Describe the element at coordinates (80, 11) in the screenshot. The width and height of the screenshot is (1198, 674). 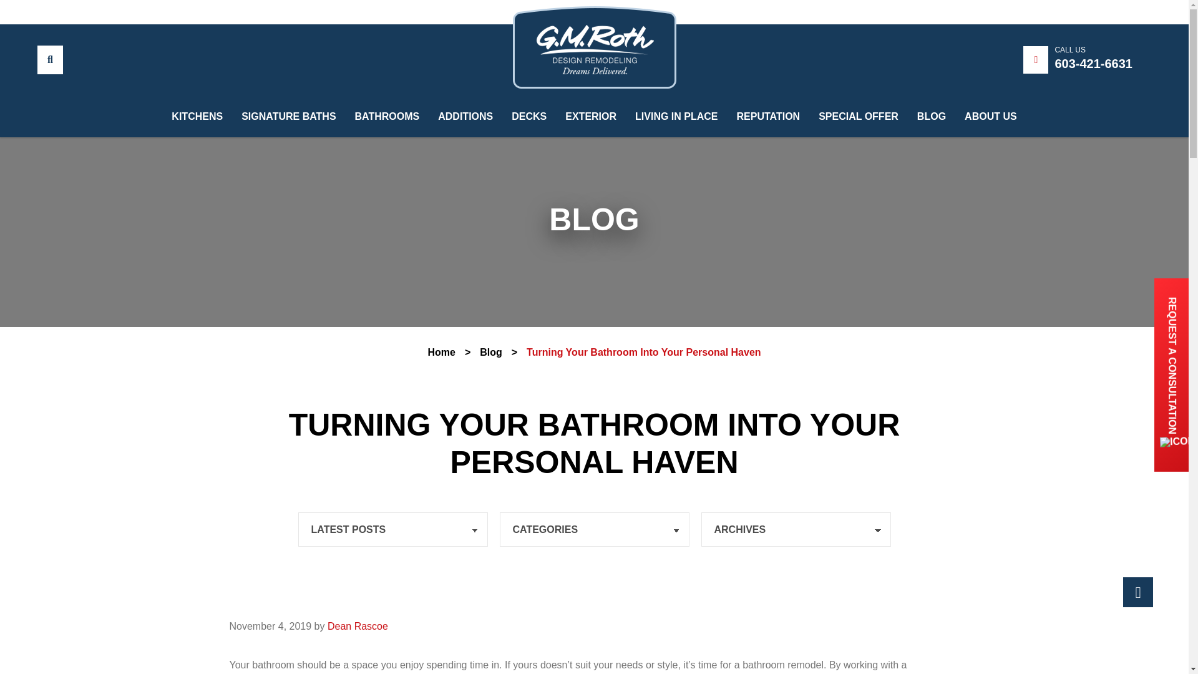
I see `Visit Our Instagram Page` at that location.